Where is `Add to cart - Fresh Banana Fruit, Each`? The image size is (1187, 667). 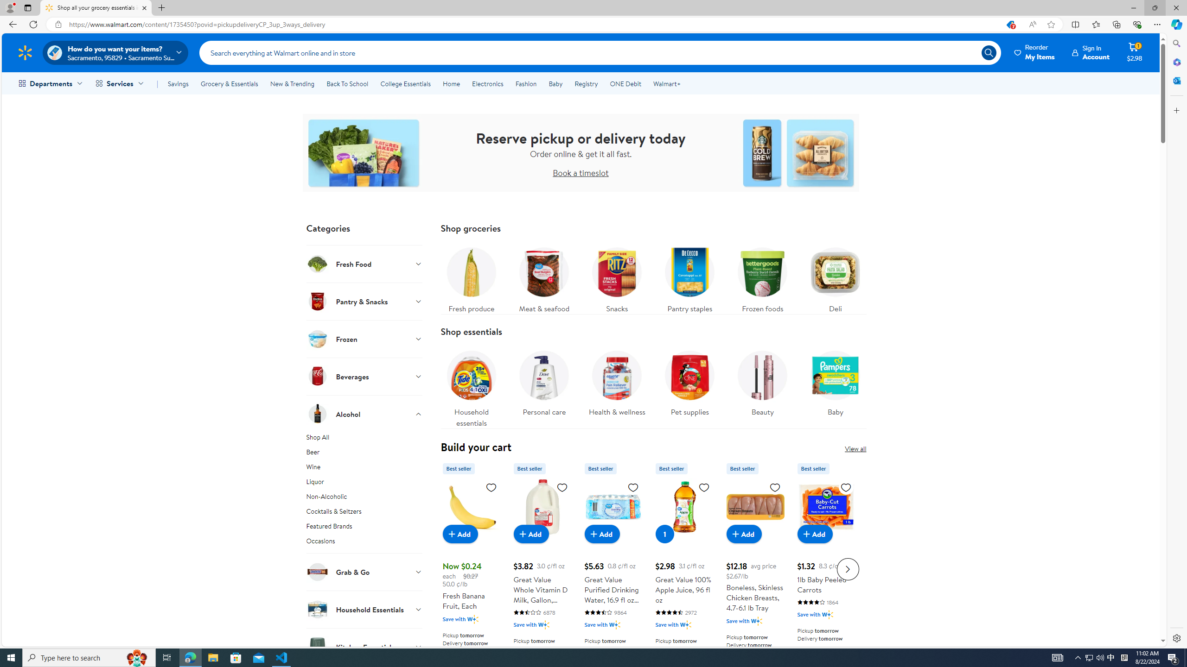 Add to cart - Fresh Banana Fruit, Each is located at coordinates (460, 534).